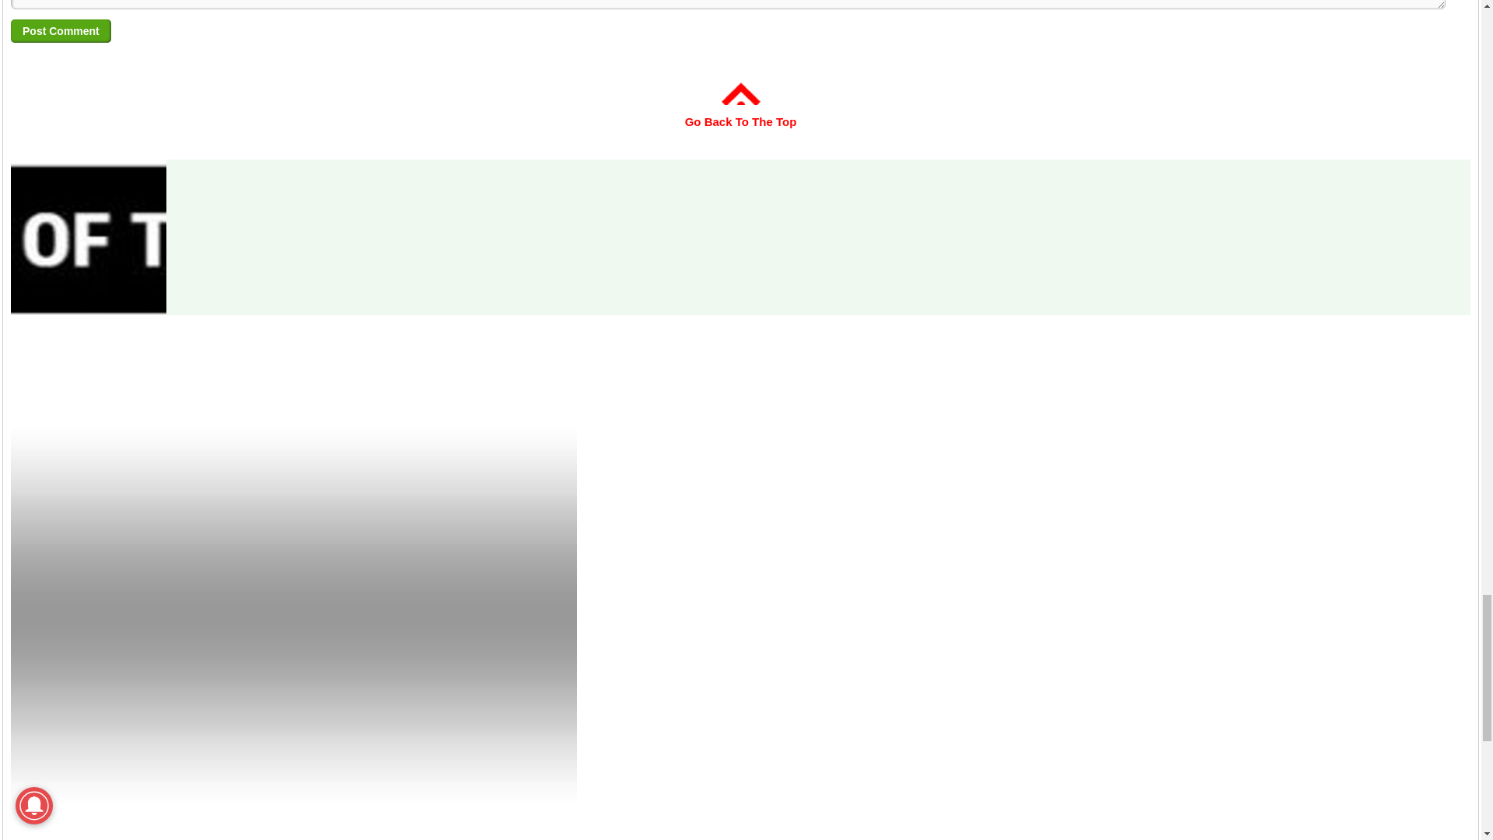 The height and width of the screenshot is (840, 1493). Describe the element at coordinates (61, 31) in the screenshot. I see `Post Comment` at that location.